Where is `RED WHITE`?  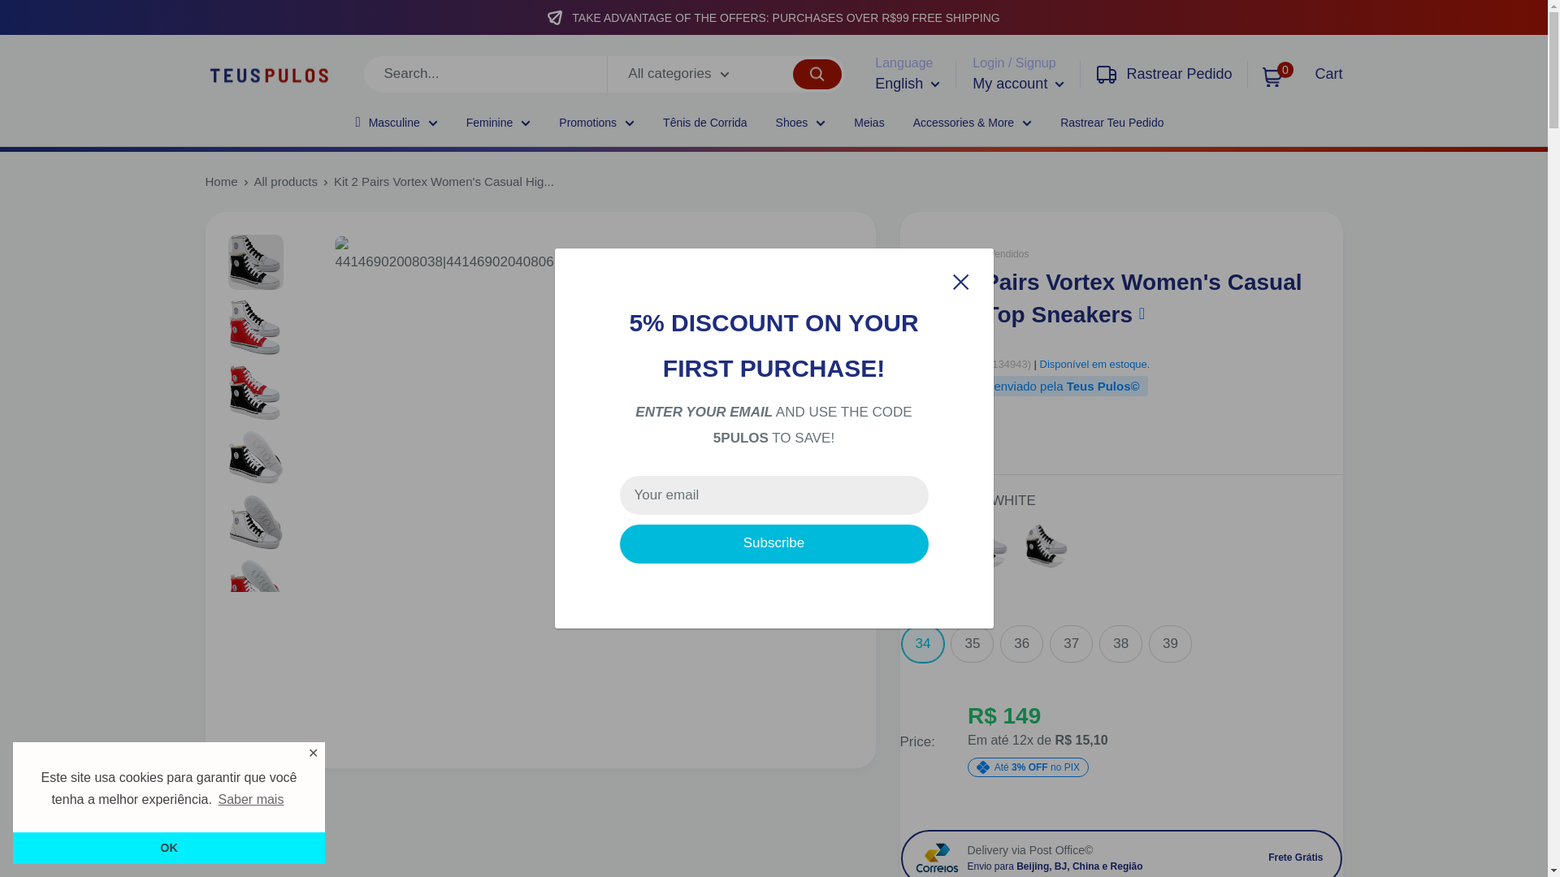
RED WHITE is located at coordinates (986, 546).